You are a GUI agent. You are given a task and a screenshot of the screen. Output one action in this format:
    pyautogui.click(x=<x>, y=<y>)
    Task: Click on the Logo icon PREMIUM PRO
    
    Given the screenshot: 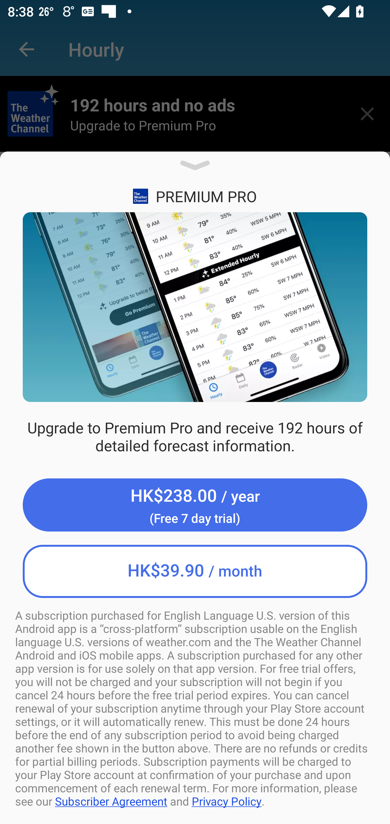 What is the action you would take?
    pyautogui.click(x=195, y=197)
    